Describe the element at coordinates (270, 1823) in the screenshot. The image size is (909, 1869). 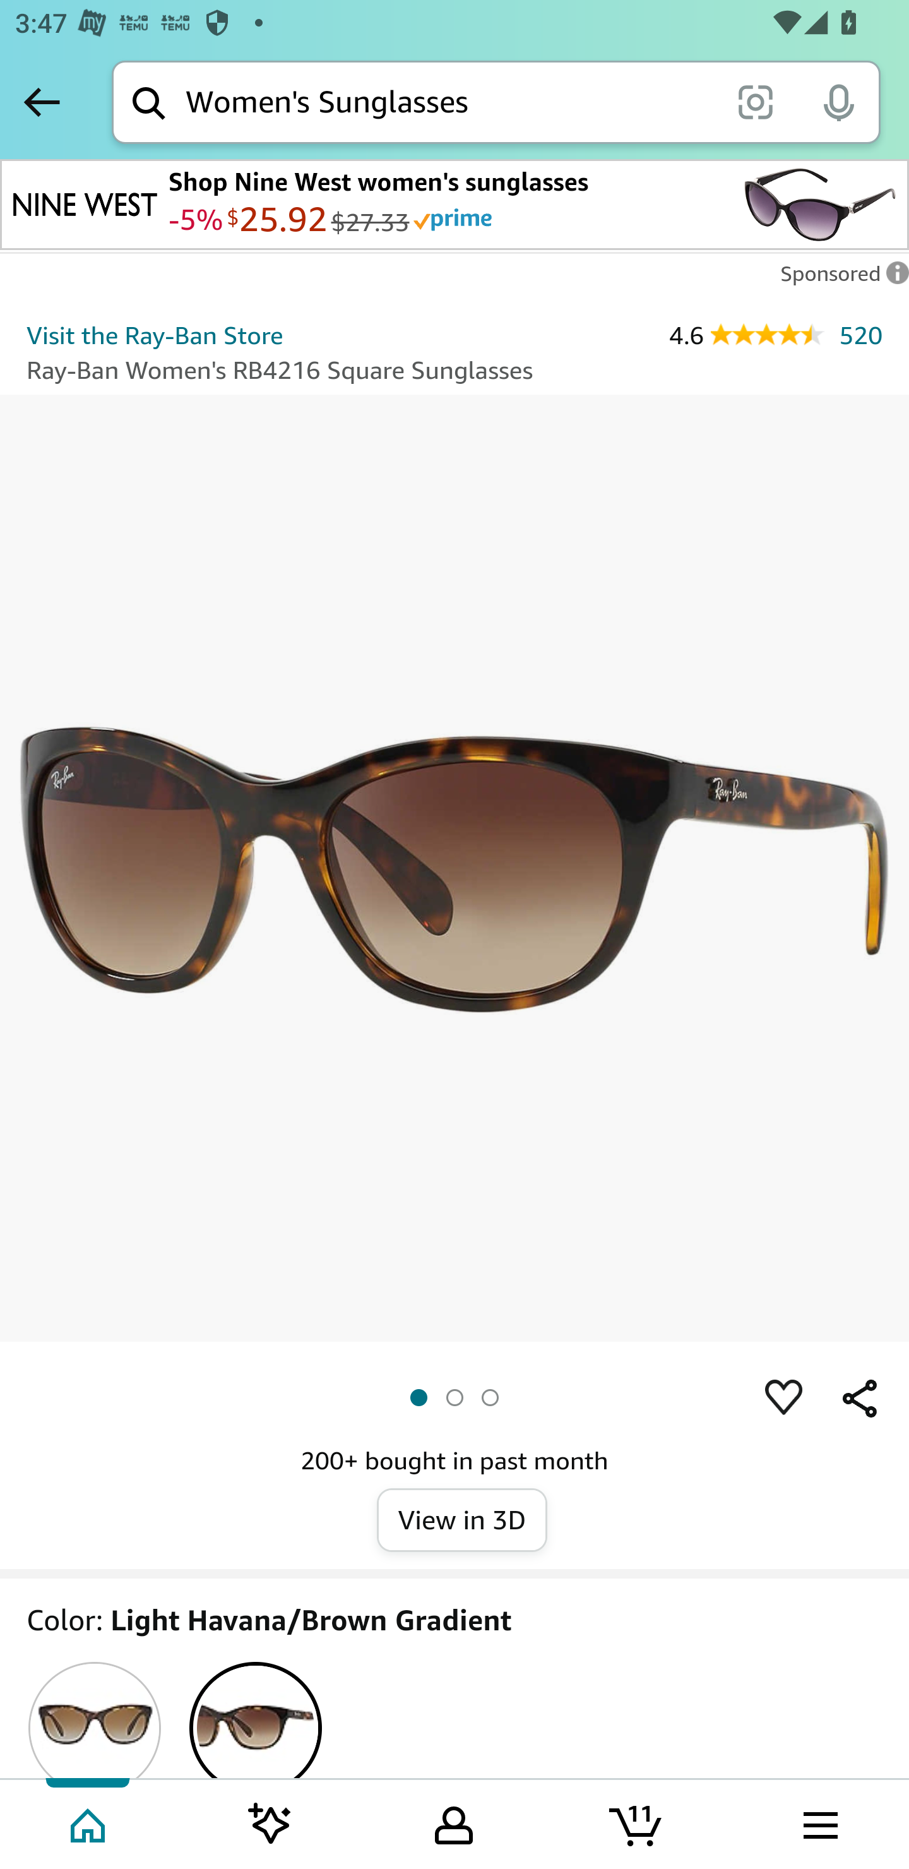
I see `Inspire feed Tab 2 of 5` at that location.